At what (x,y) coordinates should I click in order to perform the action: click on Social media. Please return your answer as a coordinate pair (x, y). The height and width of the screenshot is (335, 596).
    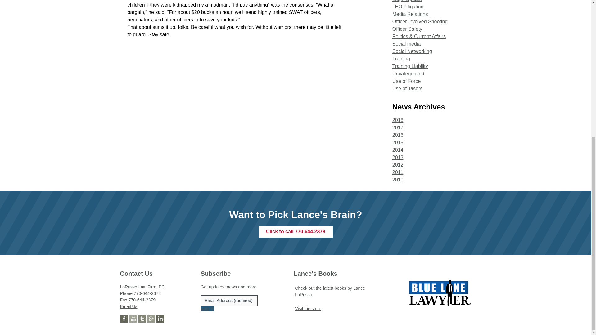
    Looking at the image, I should click on (406, 44).